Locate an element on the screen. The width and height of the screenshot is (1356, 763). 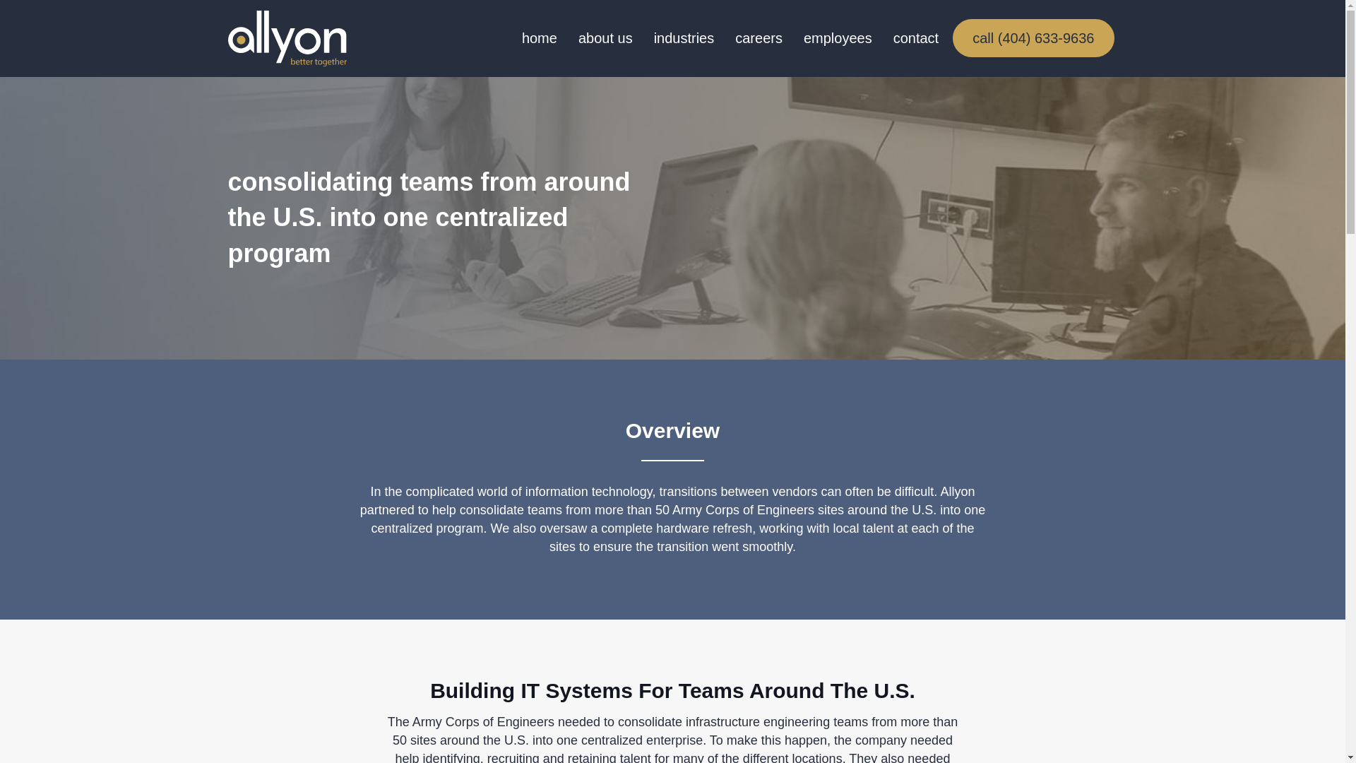
about us is located at coordinates (605, 38).